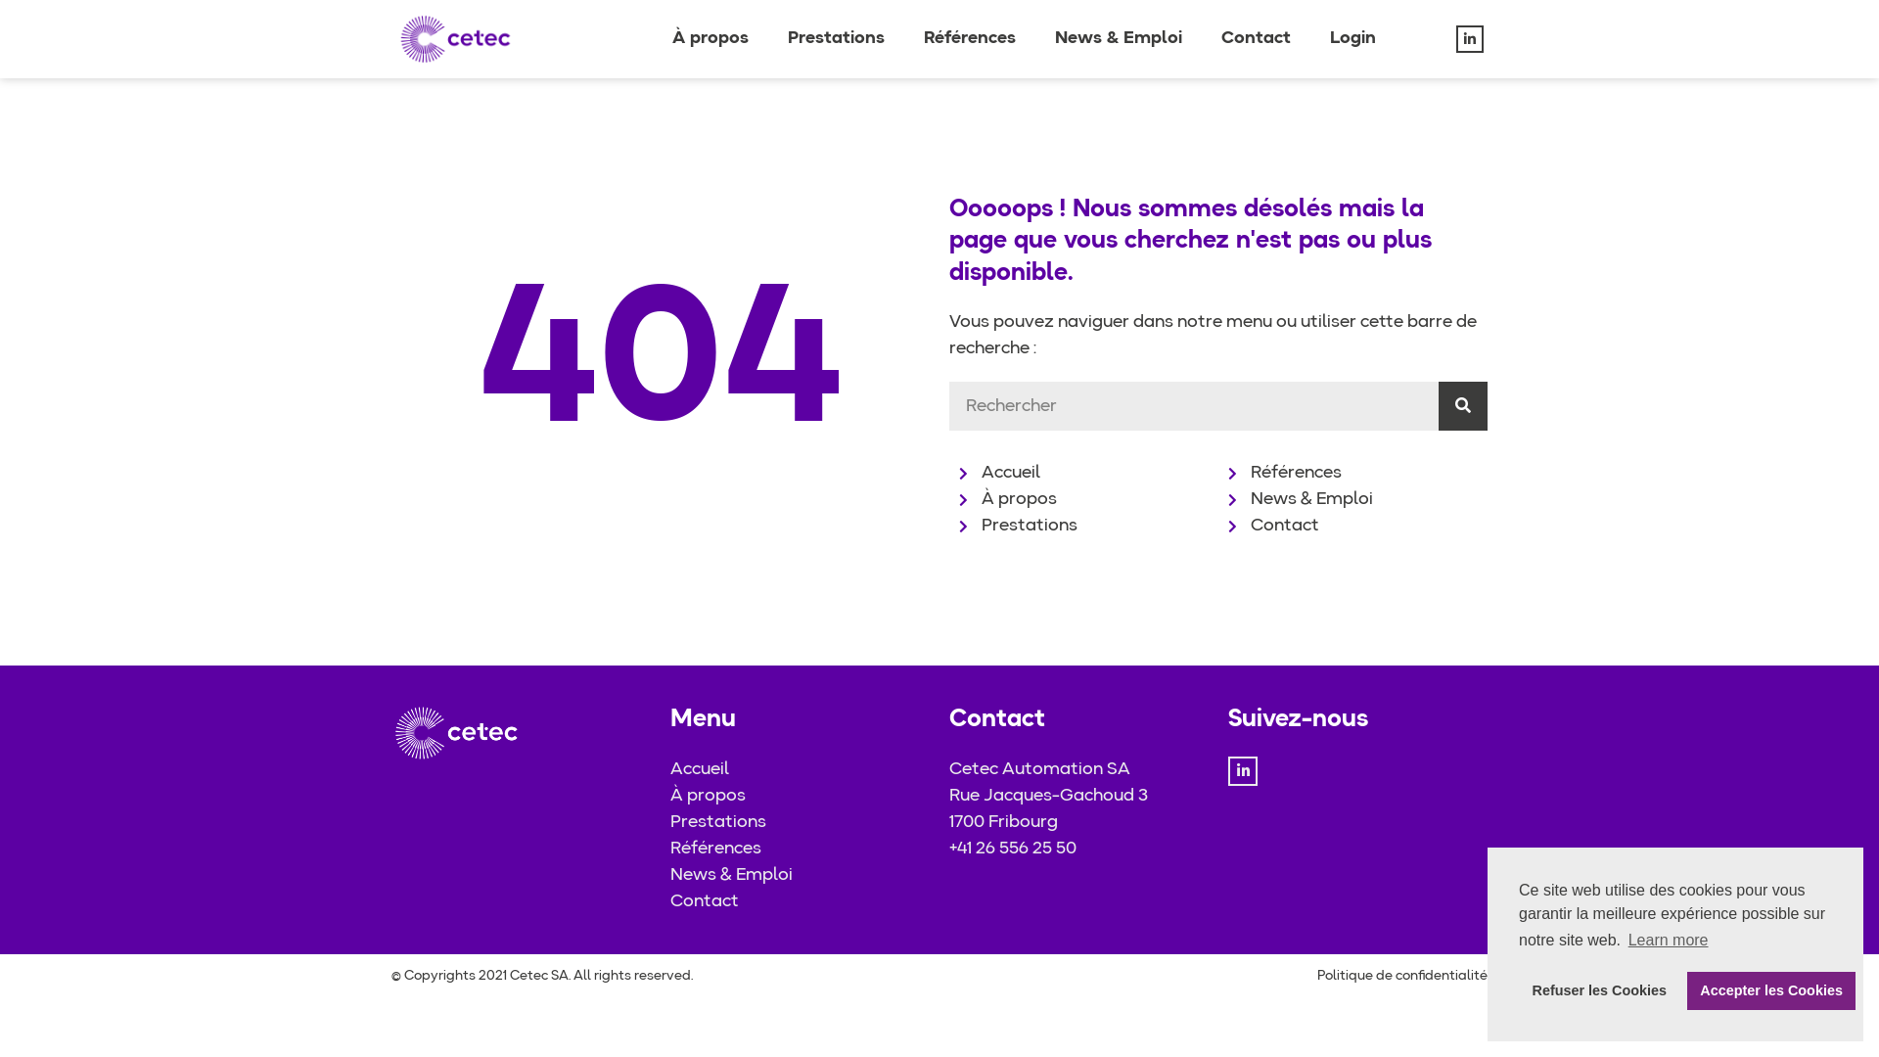 The image size is (1879, 1057). Describe the element at coordinates (1078, 822) in the screenshot. I see `1700 Fribourg` at that location.